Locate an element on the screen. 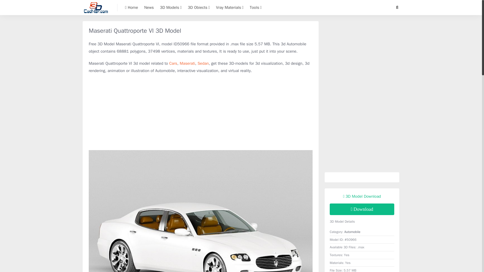  Maserati 3d model is located at coordinates (187, 63).